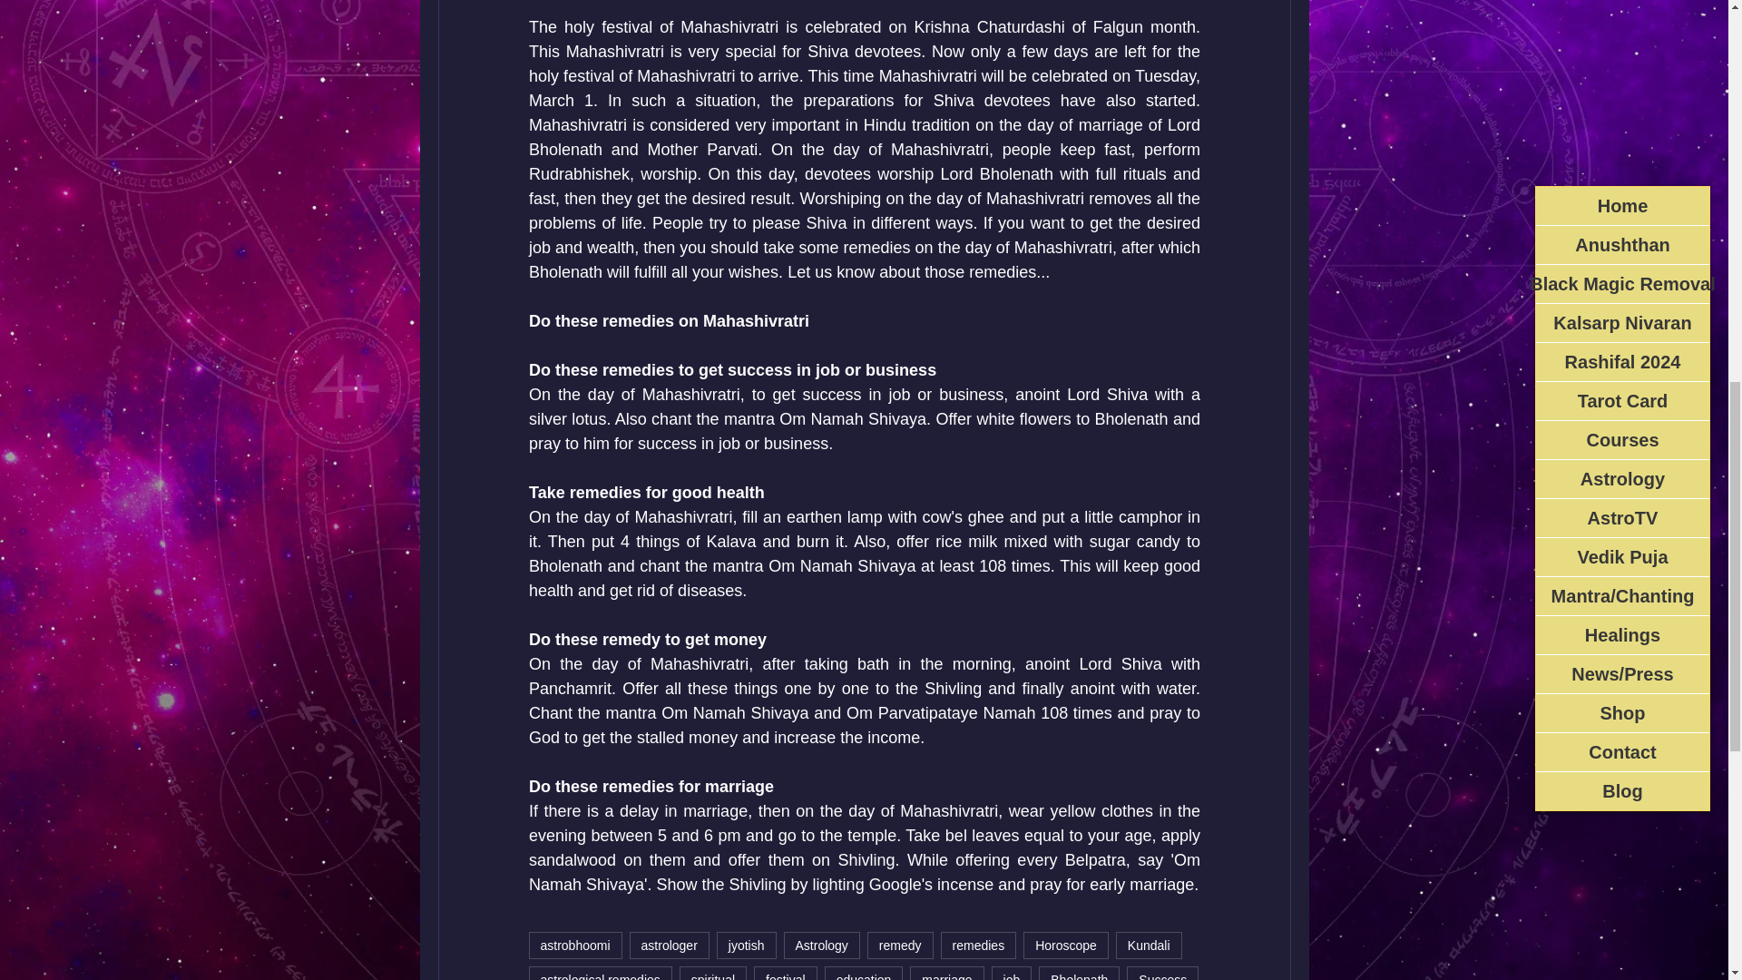  What do you see at coordinates (574, 946) in the screenshot?
I see `astrobhoomi` at bounding box center [574, 946].